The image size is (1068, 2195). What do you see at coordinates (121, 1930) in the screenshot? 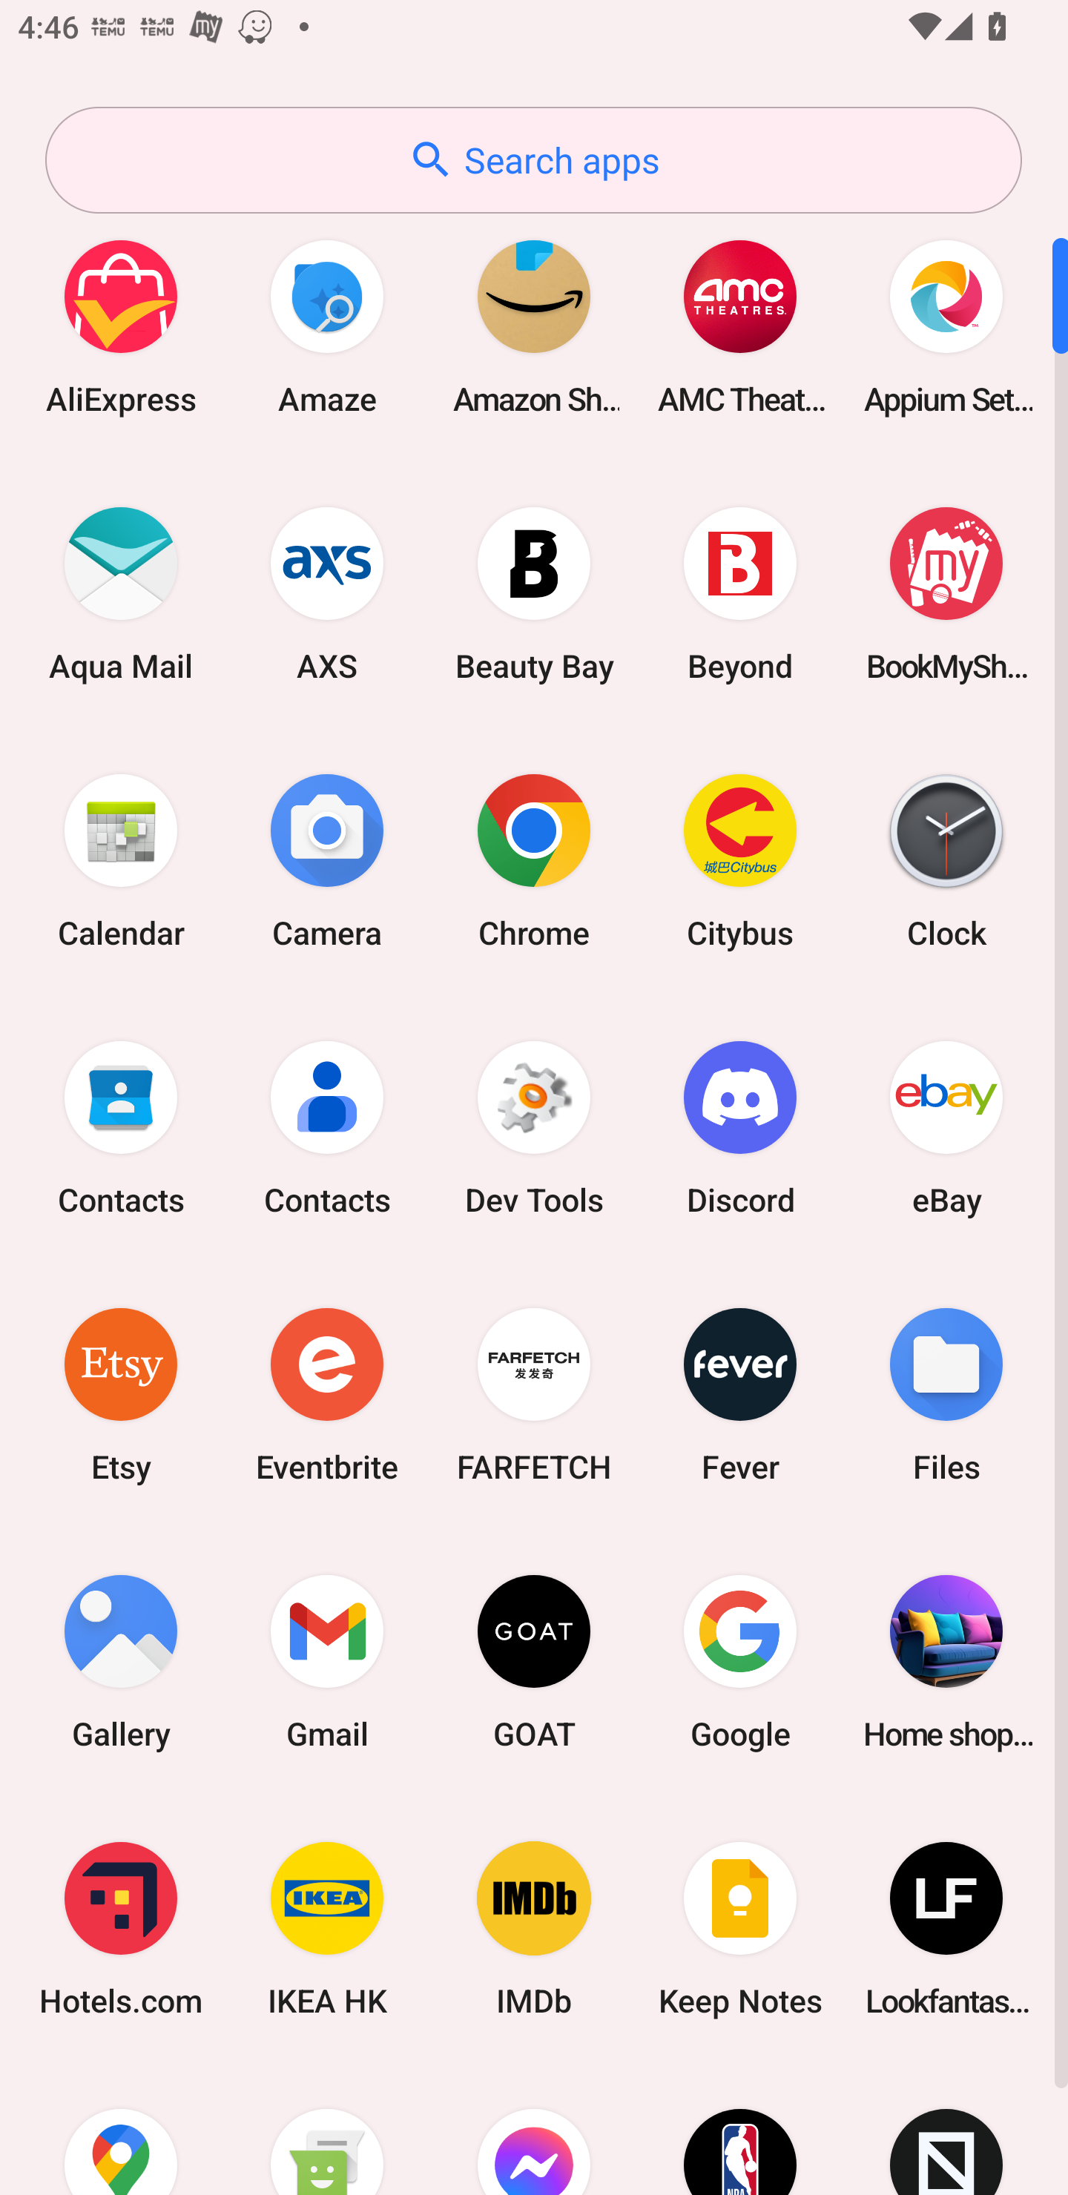
I see `Hotels.com` at bounding box center [121, 1930].